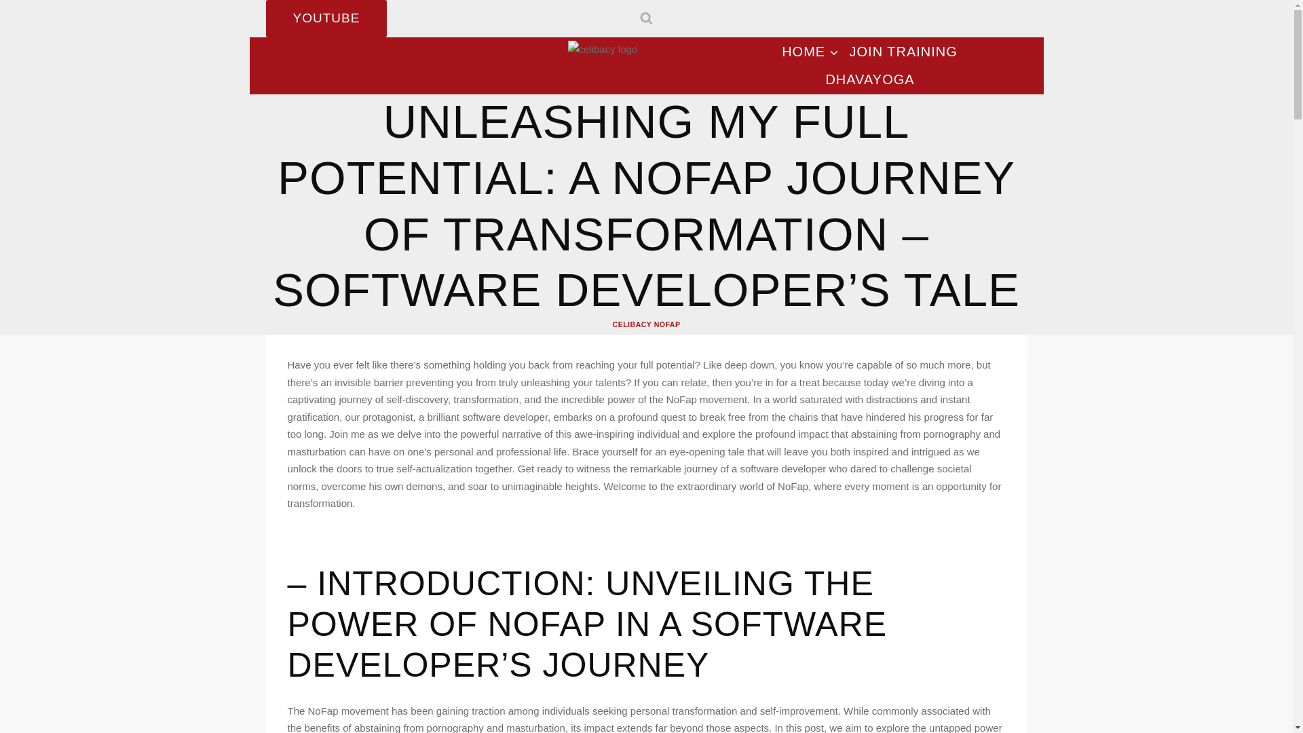 The height and width of the screenshot is (733, 1303). I want to click on HOME, so click(810, 52).